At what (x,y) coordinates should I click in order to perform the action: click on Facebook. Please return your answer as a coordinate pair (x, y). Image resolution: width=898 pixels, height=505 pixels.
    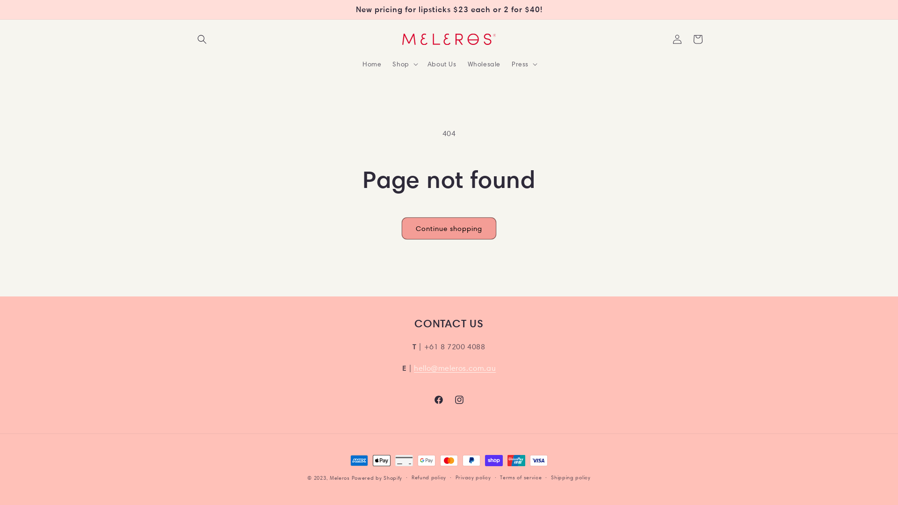
    Looking at the image, I should click on (439, 400).